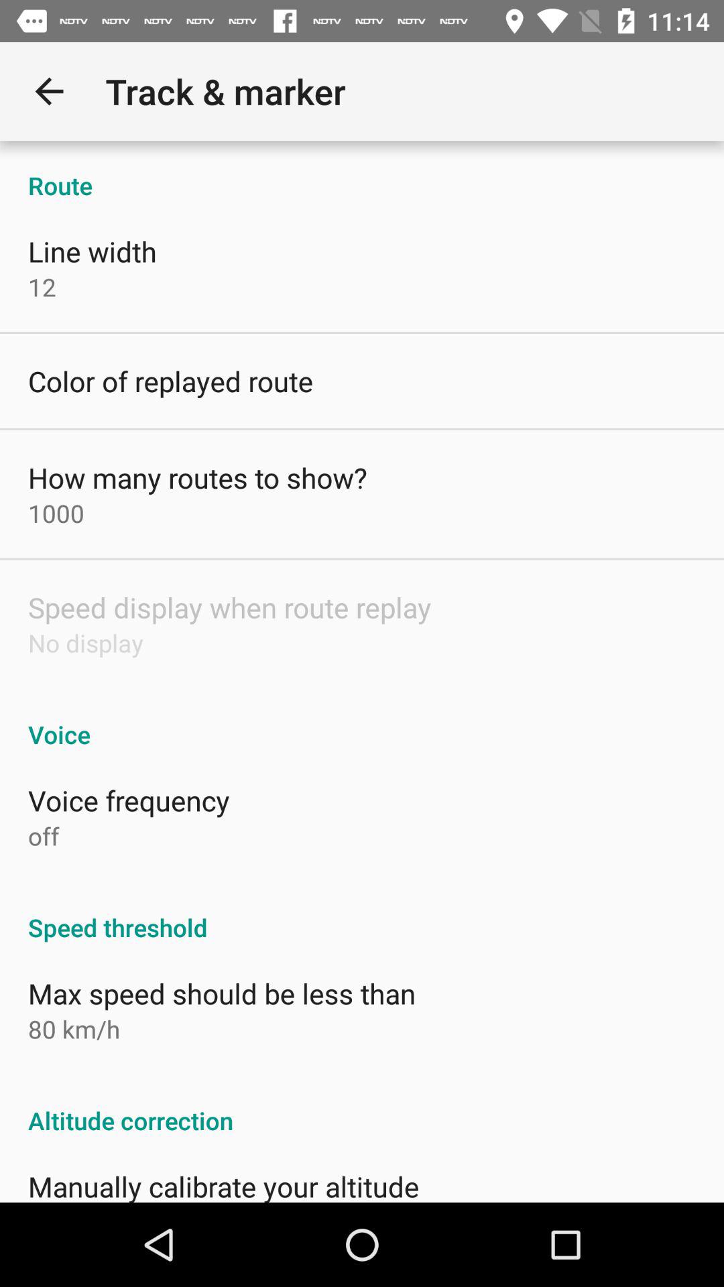  I want to click on select item above route, so click(49, 91).